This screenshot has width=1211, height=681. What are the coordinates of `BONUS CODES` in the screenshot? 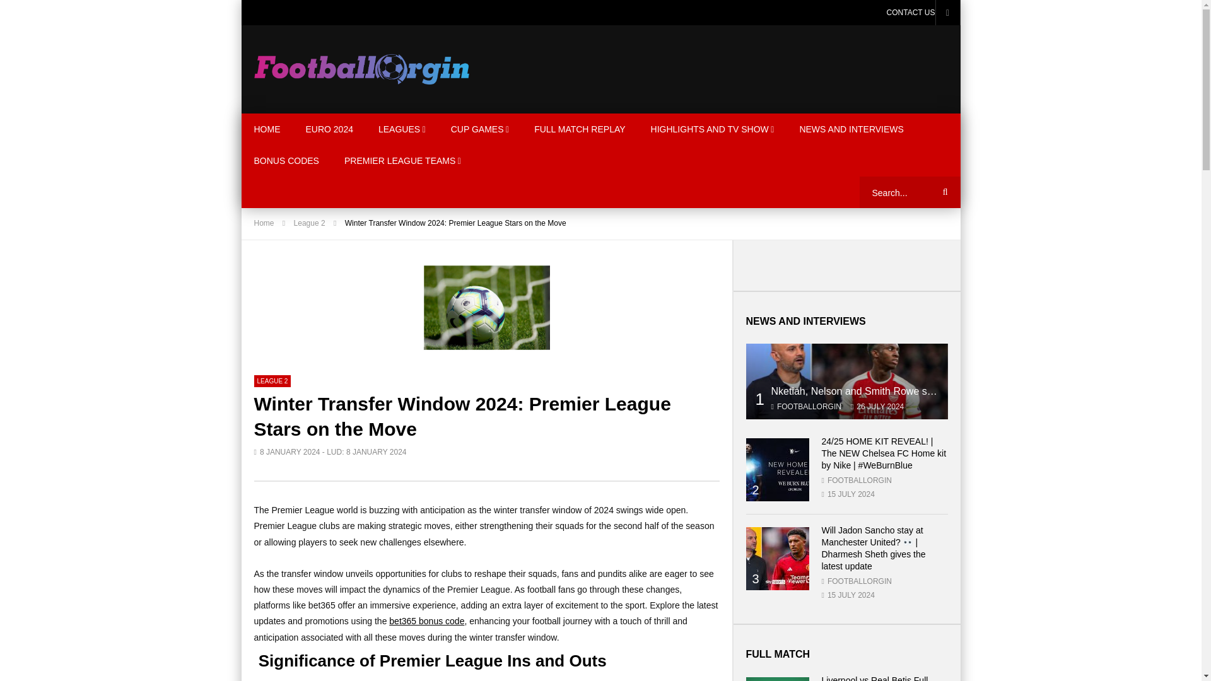 It's located at (286, 160).